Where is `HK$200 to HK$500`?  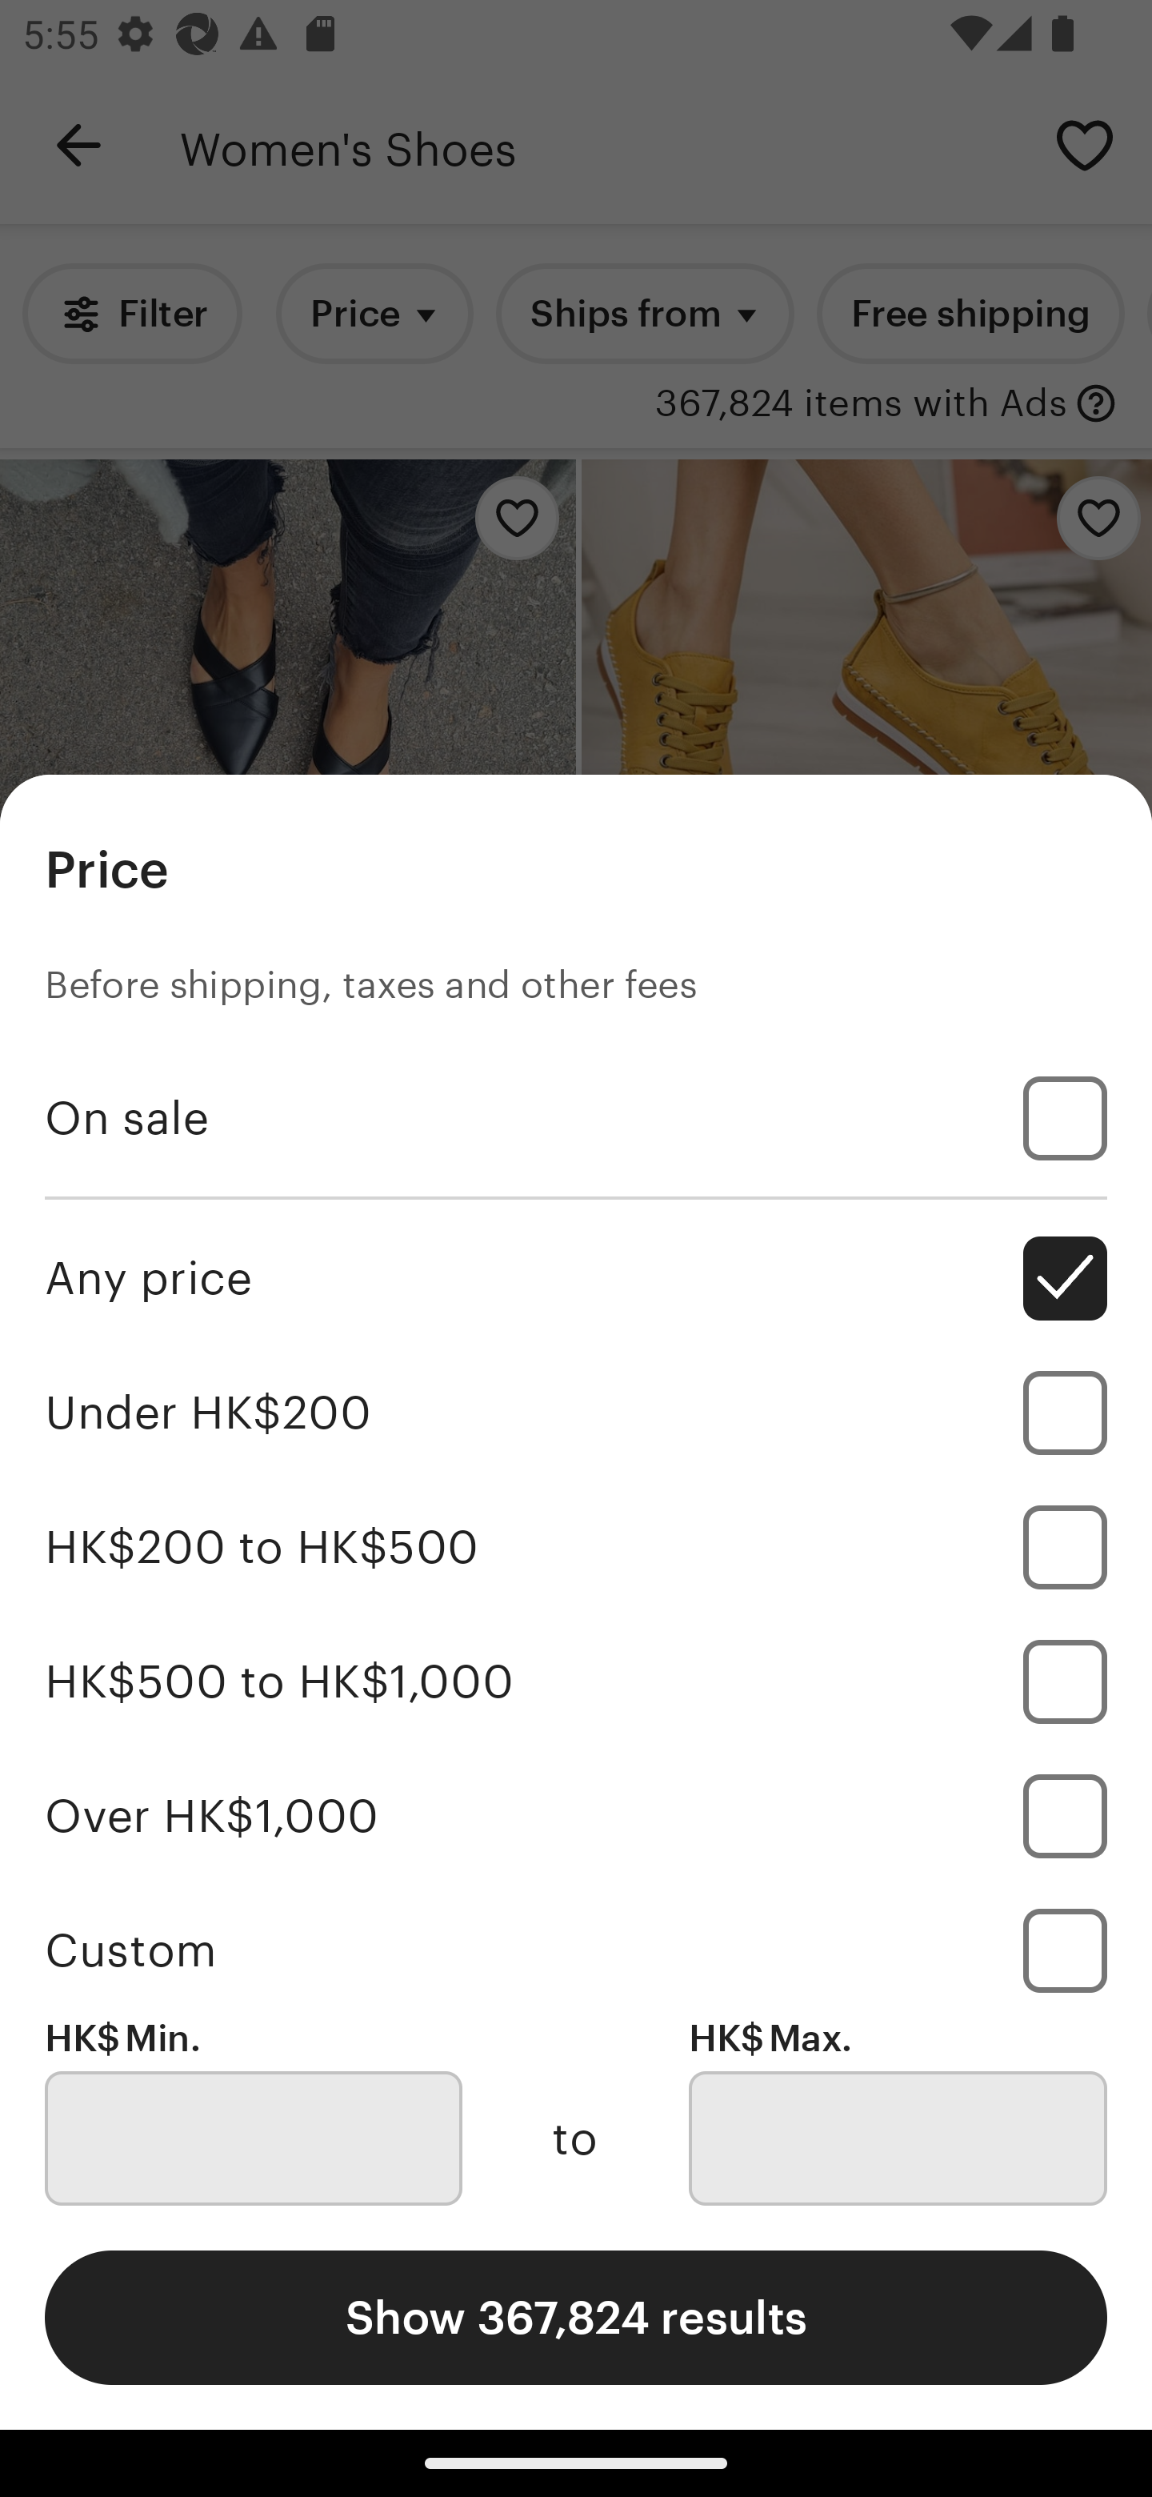
HK$200 to HK$500 is located at coordinates (576, 1546).